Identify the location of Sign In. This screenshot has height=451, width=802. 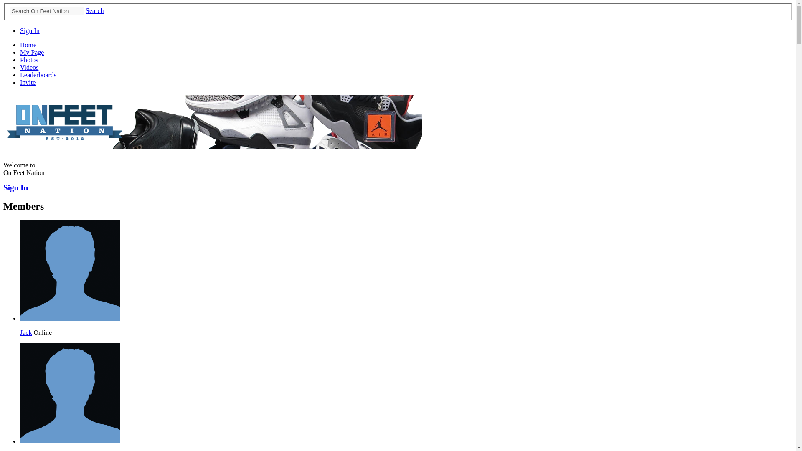
(15, 187).